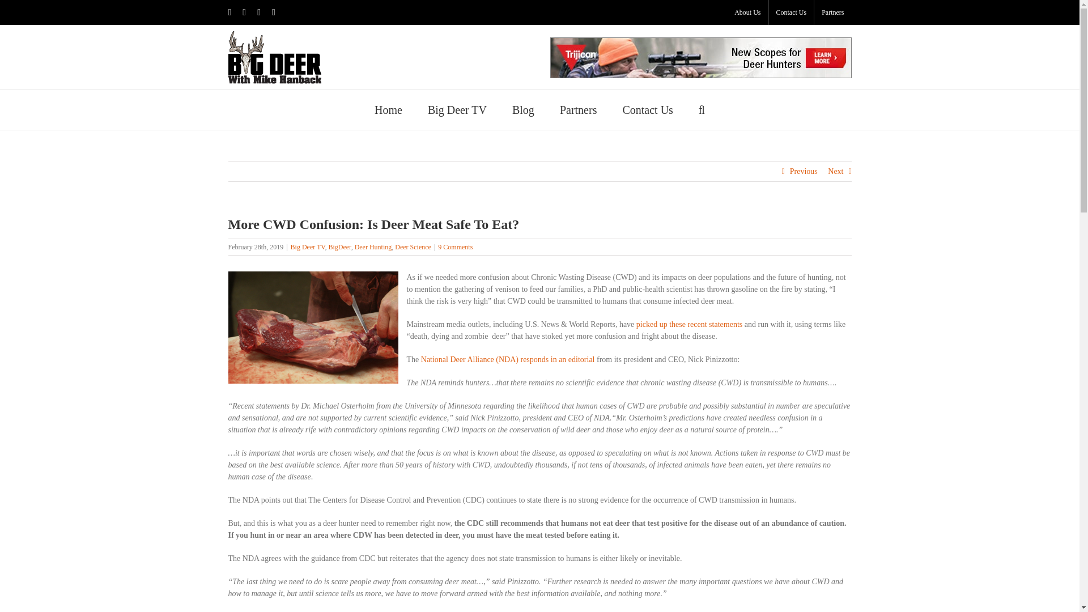  I want to click on About Us, so click(747, 12).